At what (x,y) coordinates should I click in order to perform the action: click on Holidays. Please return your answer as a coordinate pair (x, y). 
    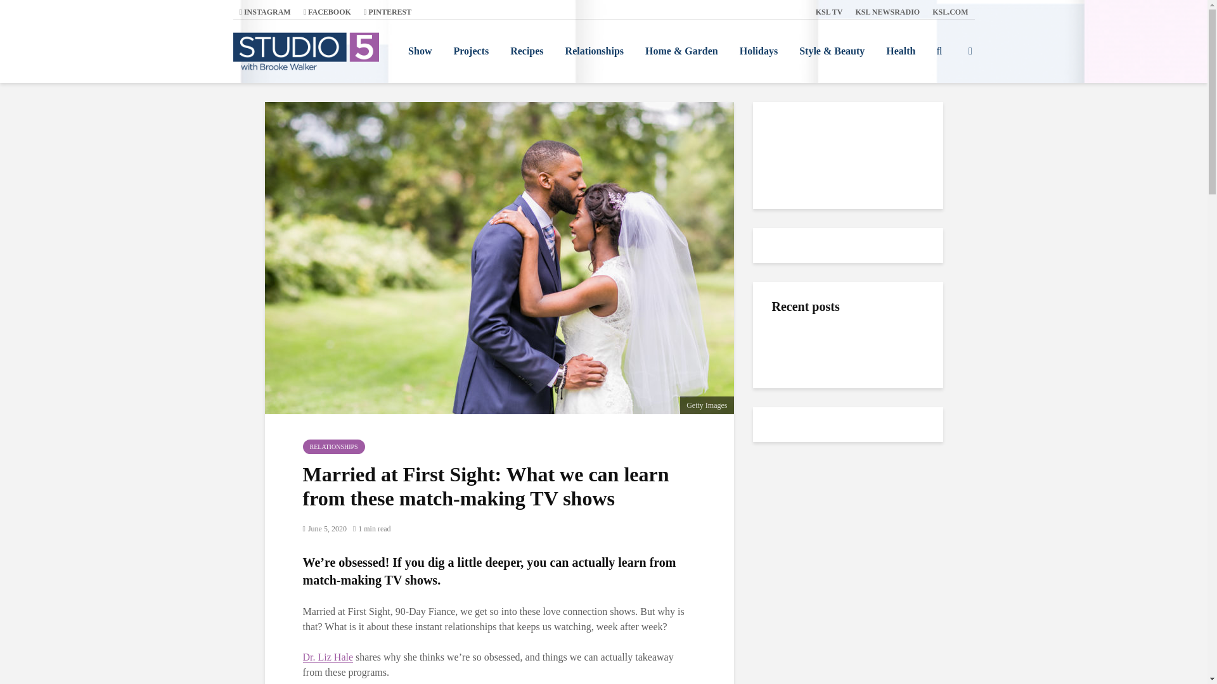
    Looking at the image, I should click on (759, 51).